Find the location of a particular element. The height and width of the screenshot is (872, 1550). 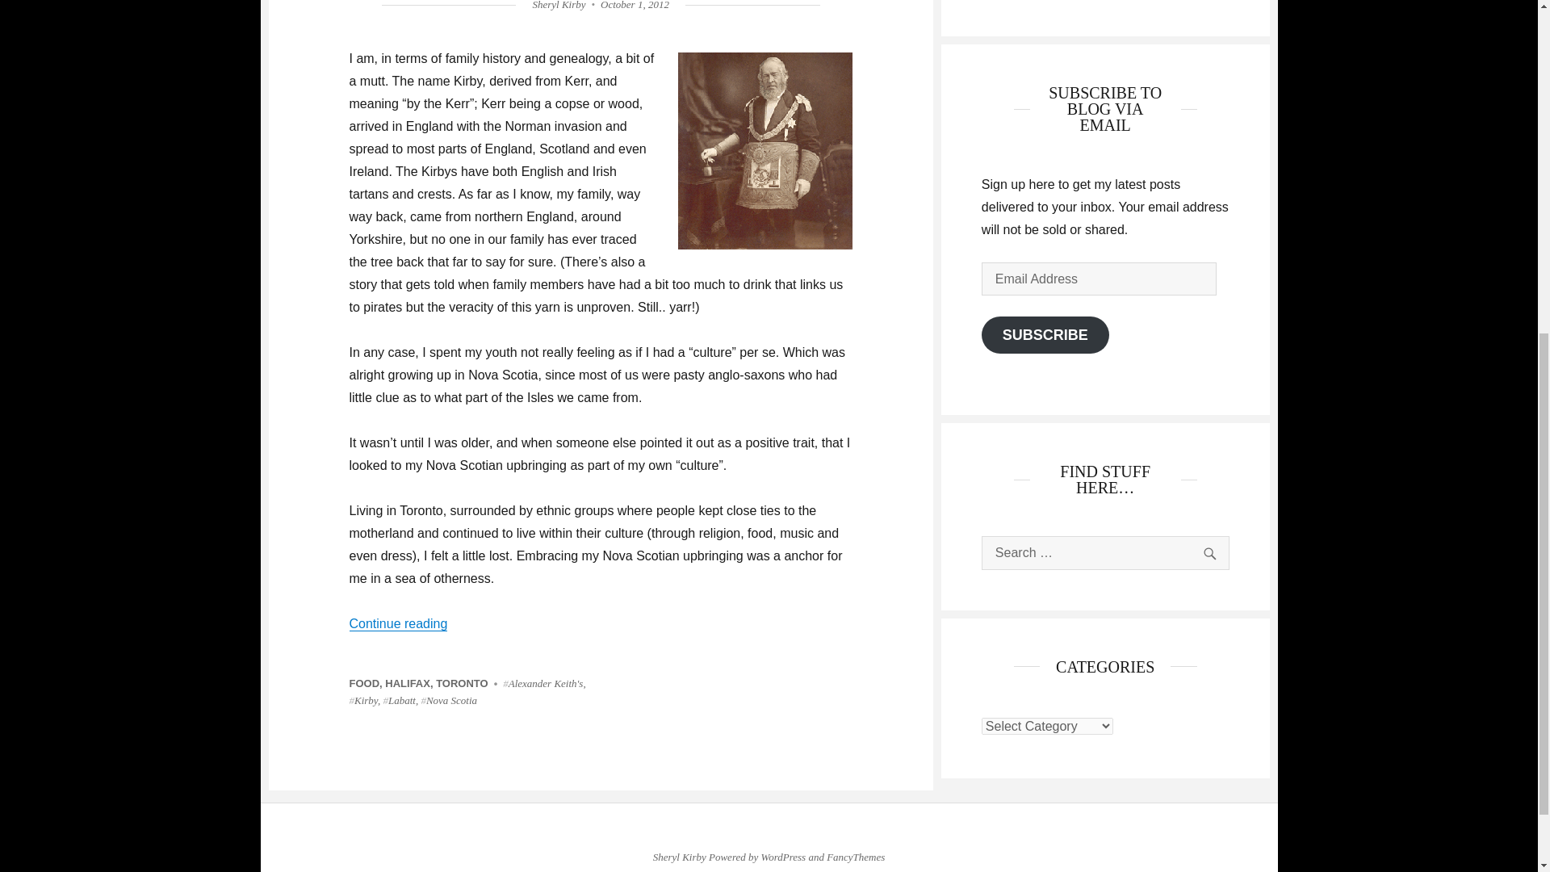

Alexander Keith's is located at coordinates (542, 683).